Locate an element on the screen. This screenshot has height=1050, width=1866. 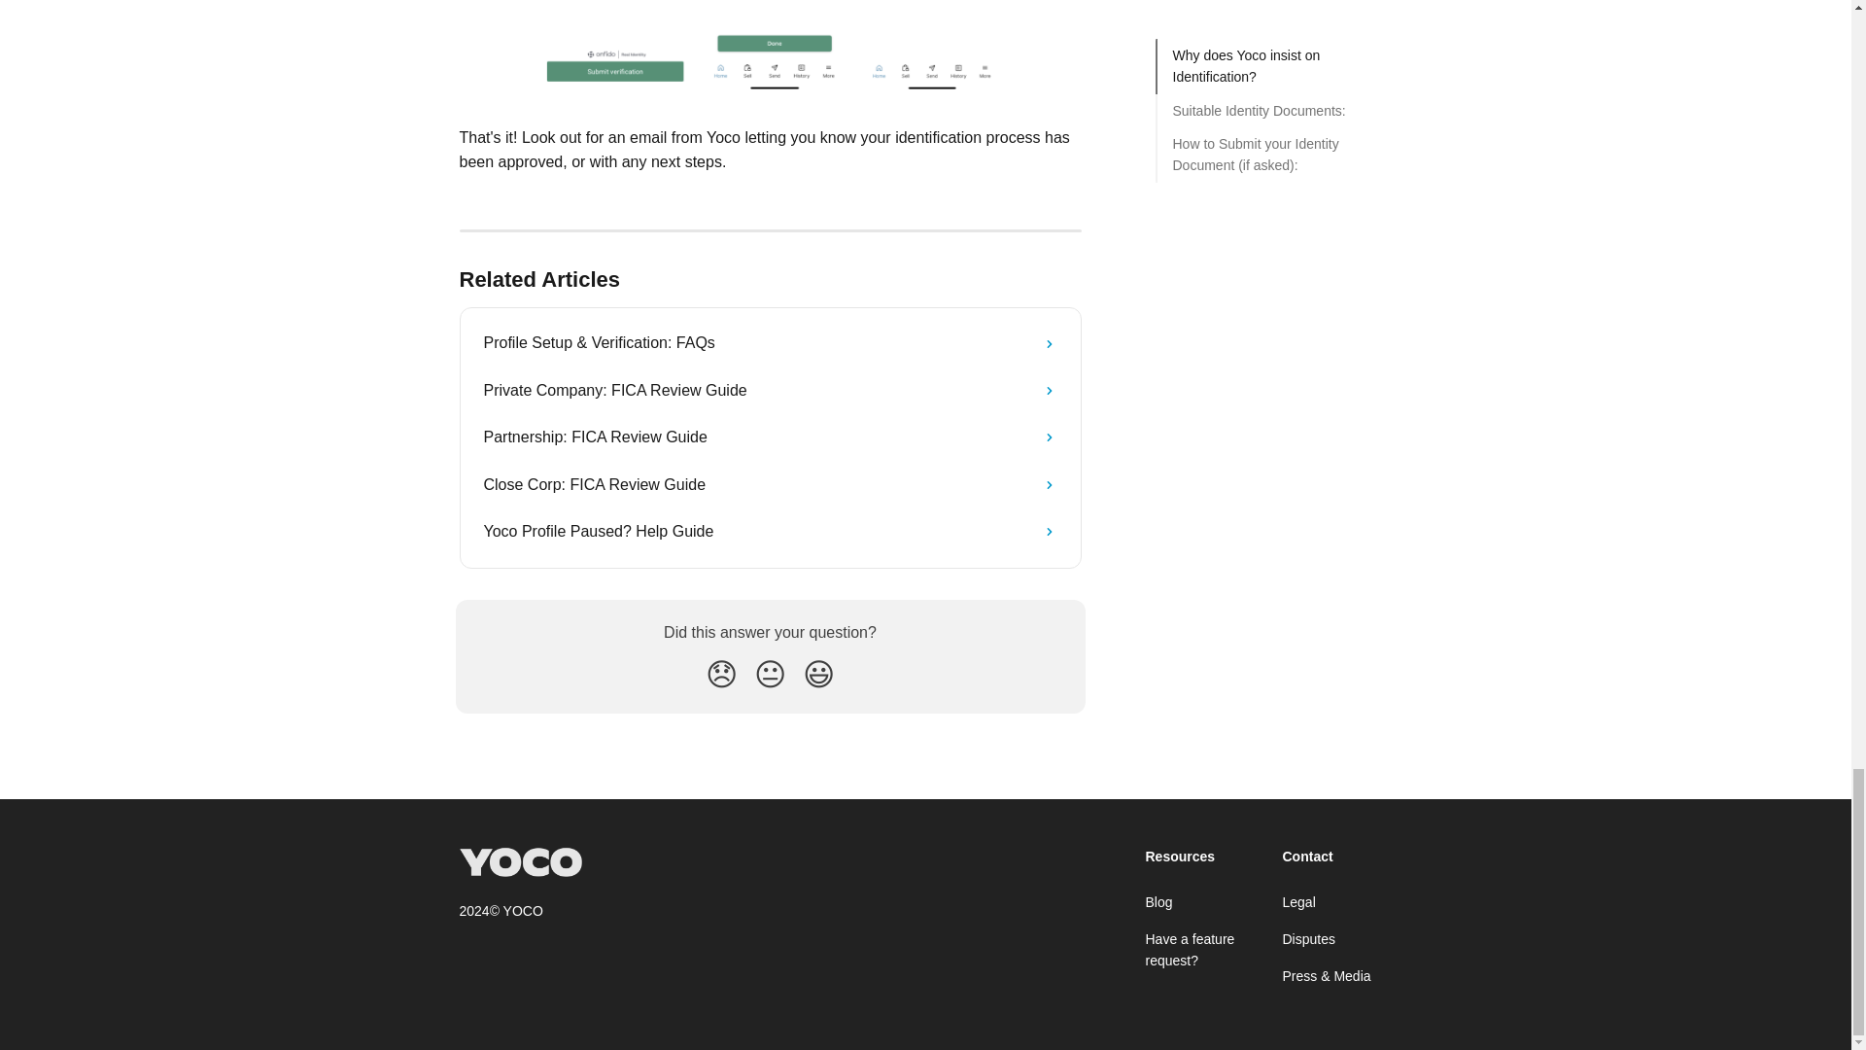
Smiley is located at coordinates (818, 675).